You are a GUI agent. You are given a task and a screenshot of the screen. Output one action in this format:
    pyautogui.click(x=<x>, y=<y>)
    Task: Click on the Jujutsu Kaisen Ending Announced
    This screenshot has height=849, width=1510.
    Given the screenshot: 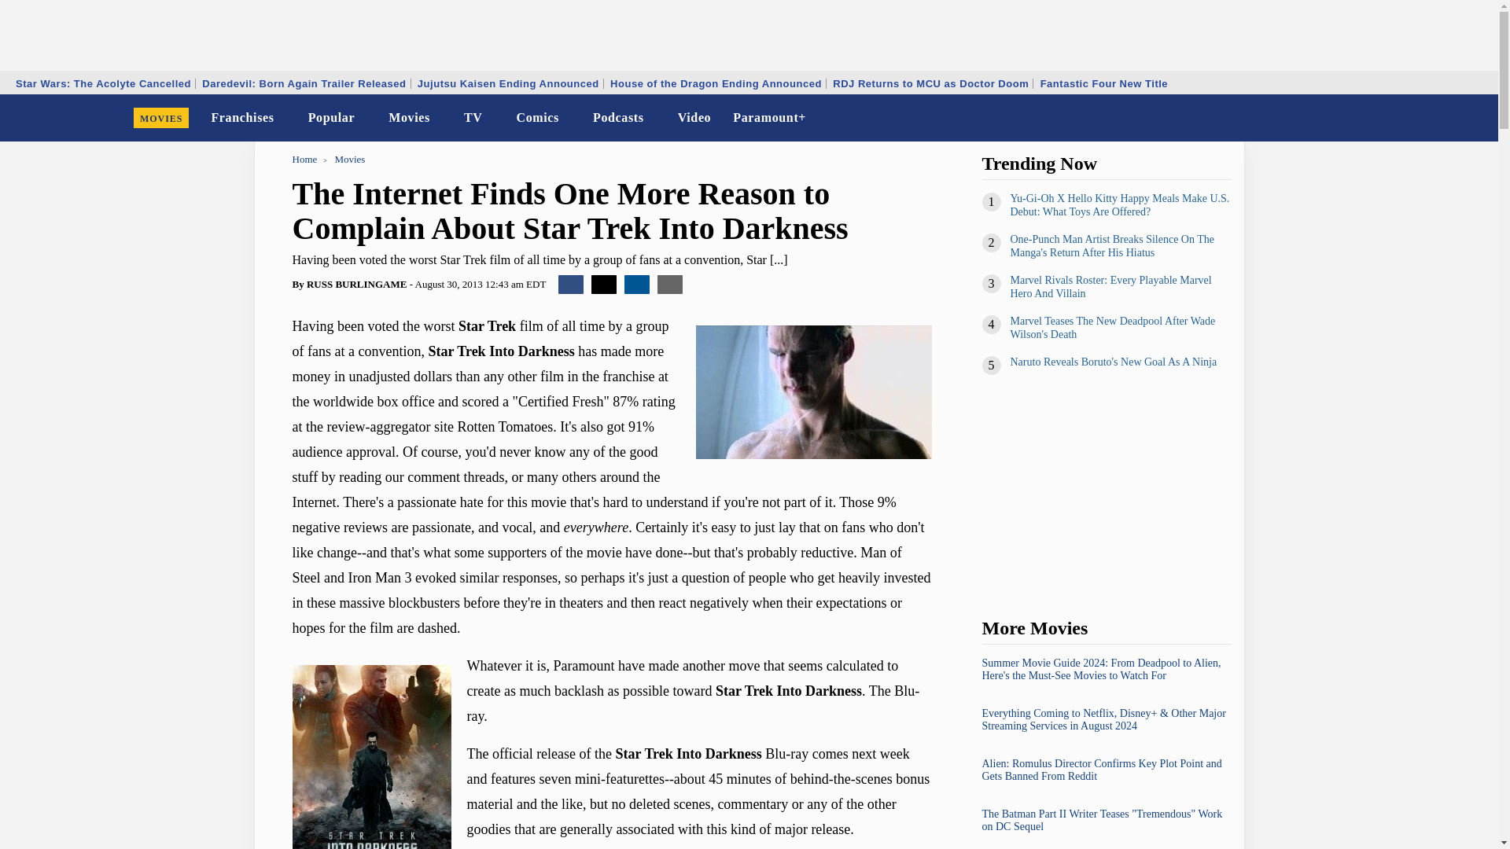 What is the action you would take?
    pyautogui.click(x=508, y=83)
    